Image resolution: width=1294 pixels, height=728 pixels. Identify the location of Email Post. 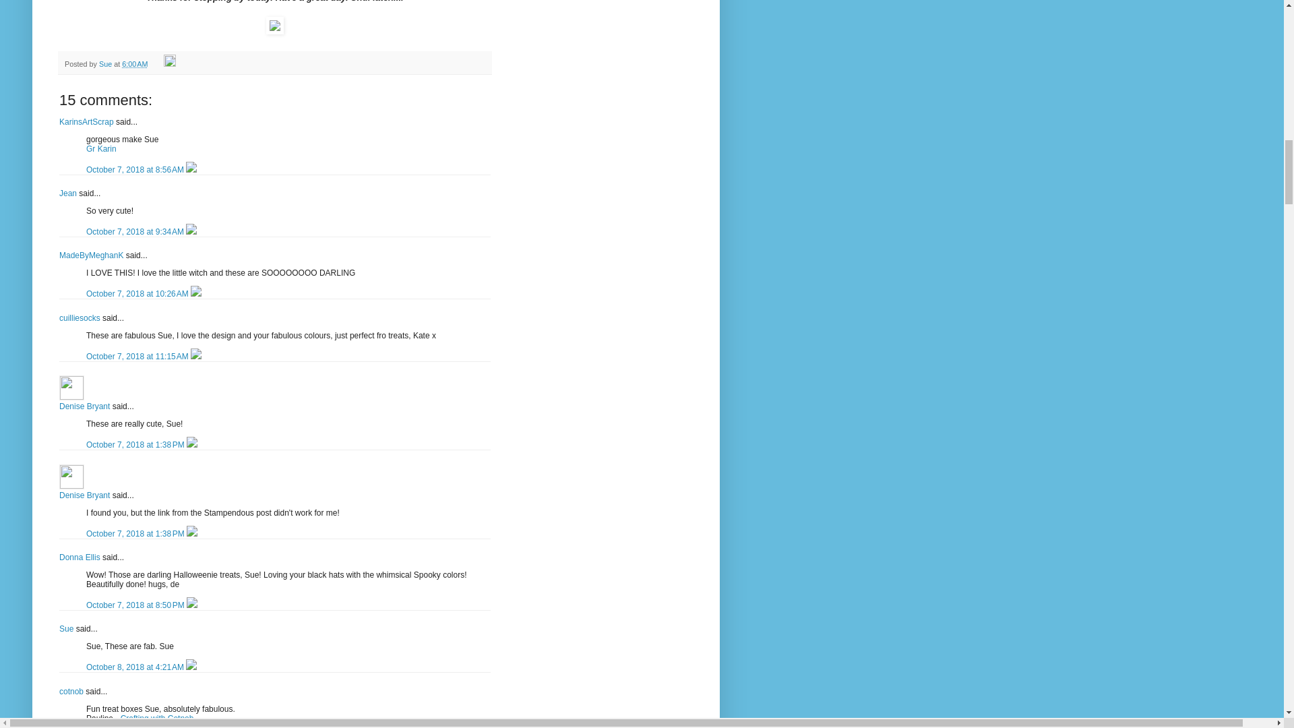
(156, 63).